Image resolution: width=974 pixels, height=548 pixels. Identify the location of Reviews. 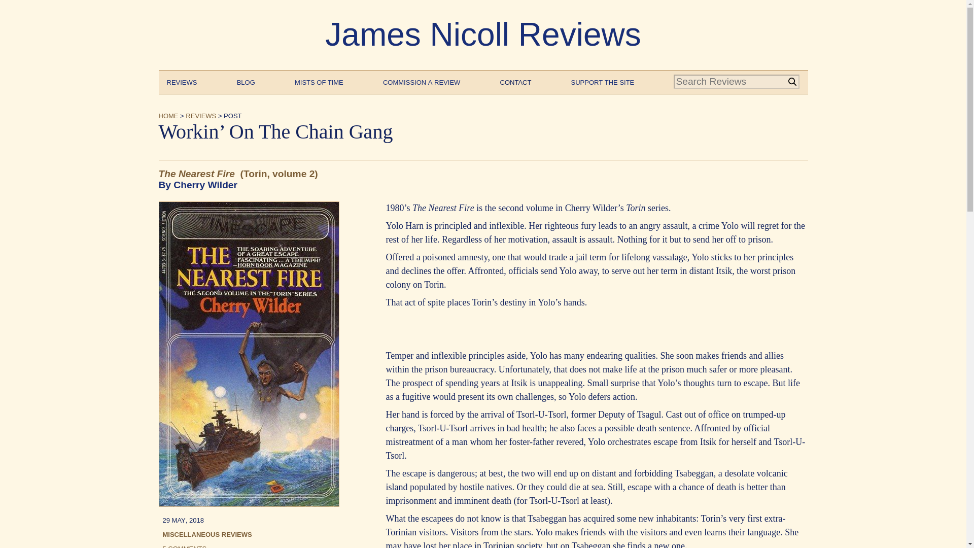
(201, 115).